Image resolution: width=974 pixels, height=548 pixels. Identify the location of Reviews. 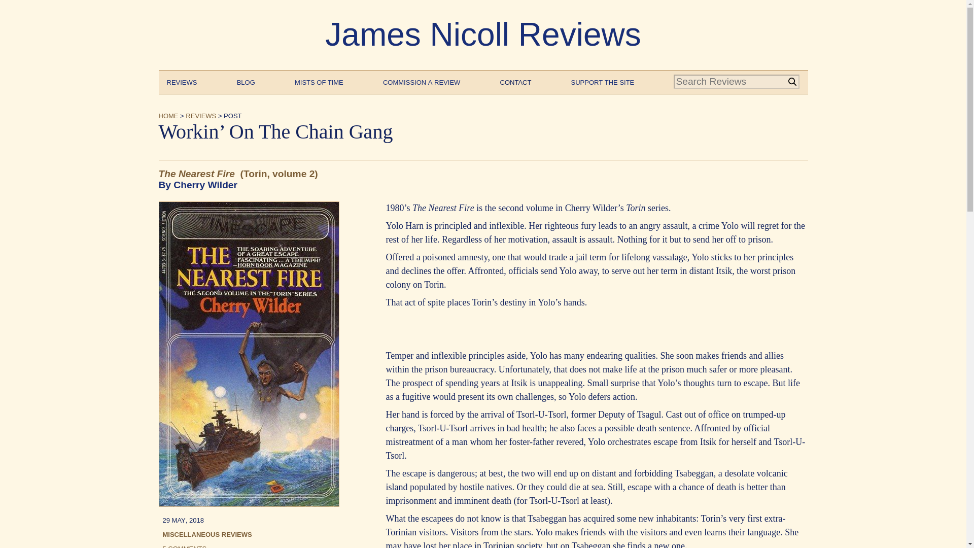
(201, 115).